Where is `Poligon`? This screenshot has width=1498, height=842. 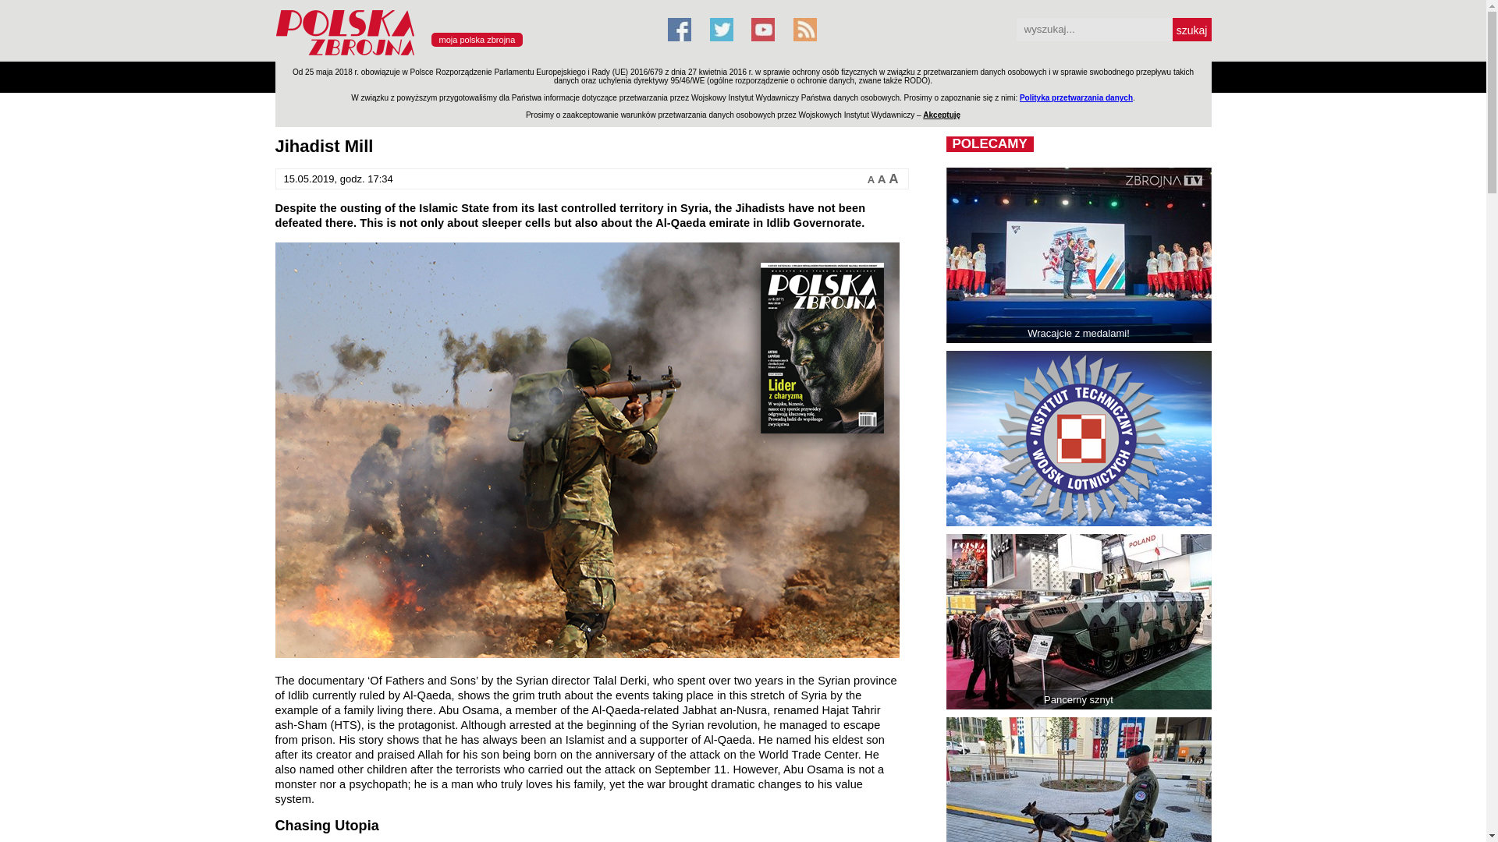
Poligon is located at coordinates (343, 76).